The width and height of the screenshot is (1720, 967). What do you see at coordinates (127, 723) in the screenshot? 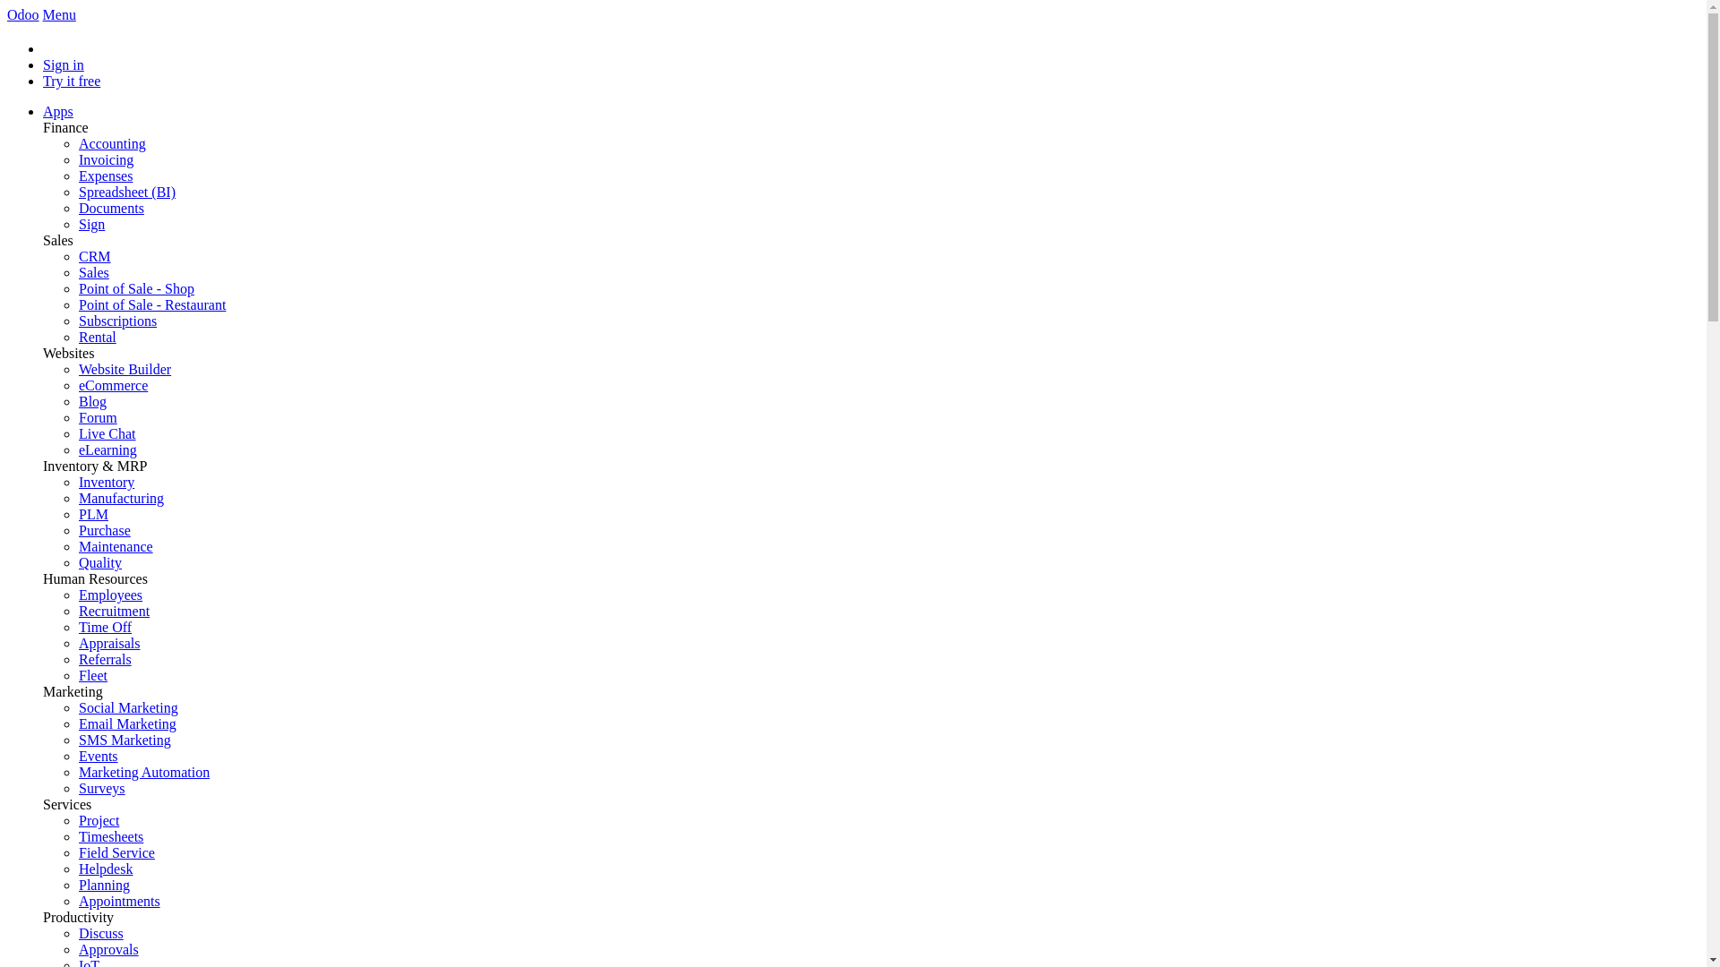
I see `Email Marketing` at bounding box center [127, 723].